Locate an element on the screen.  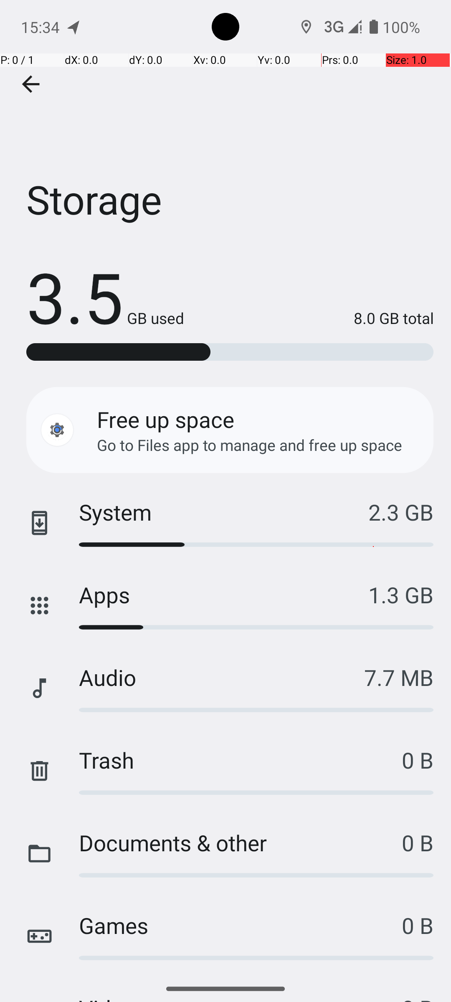
7.7 MB is located at coordinates (399, 677).